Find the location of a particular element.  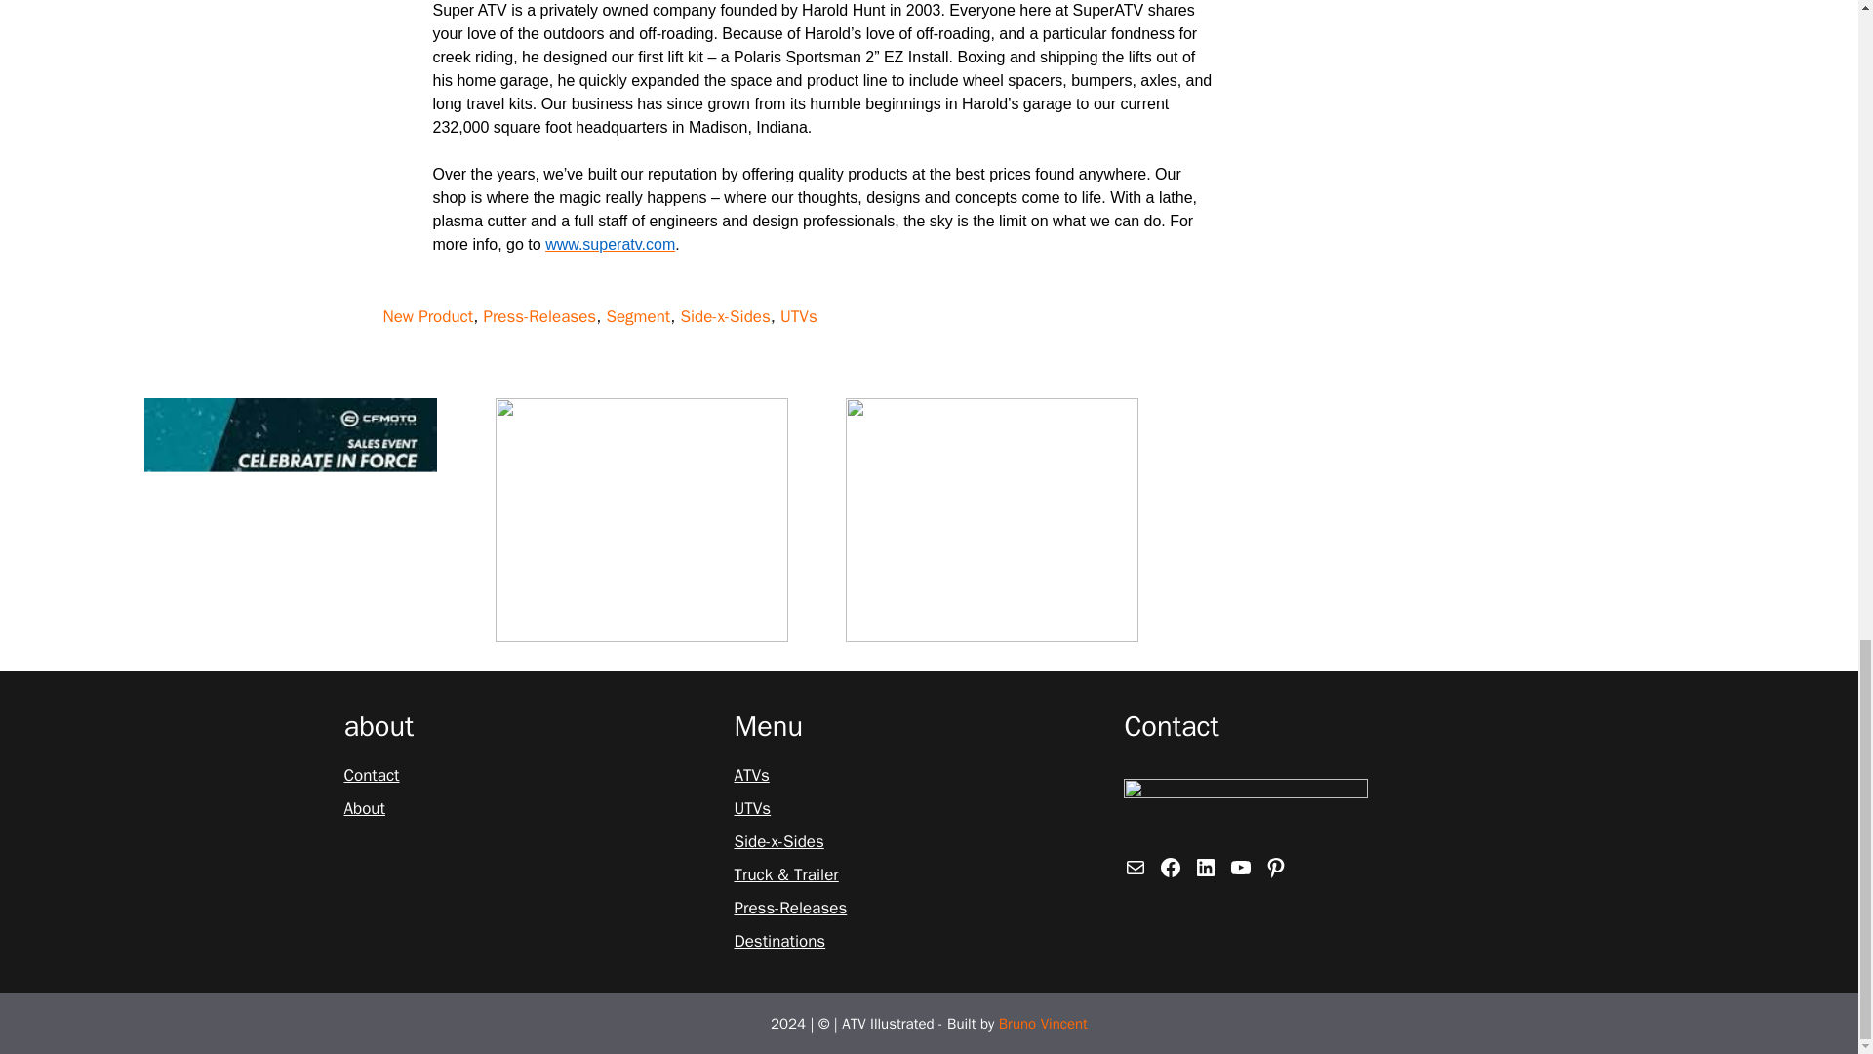

www.superatv.com is located at coordinates (609, 245).